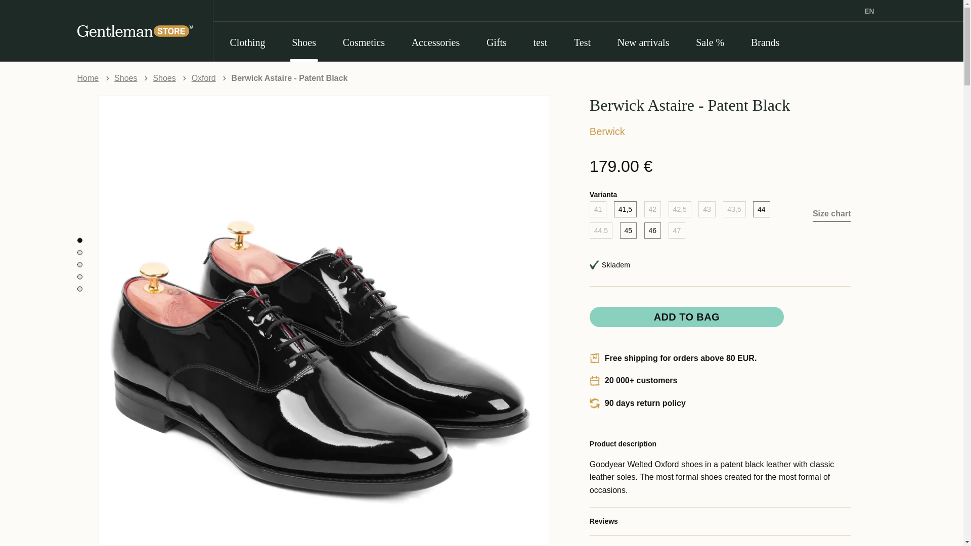 Image resolution: width=971 pixels, height=546 pixels. I want to click on EN, so click(879, 11).